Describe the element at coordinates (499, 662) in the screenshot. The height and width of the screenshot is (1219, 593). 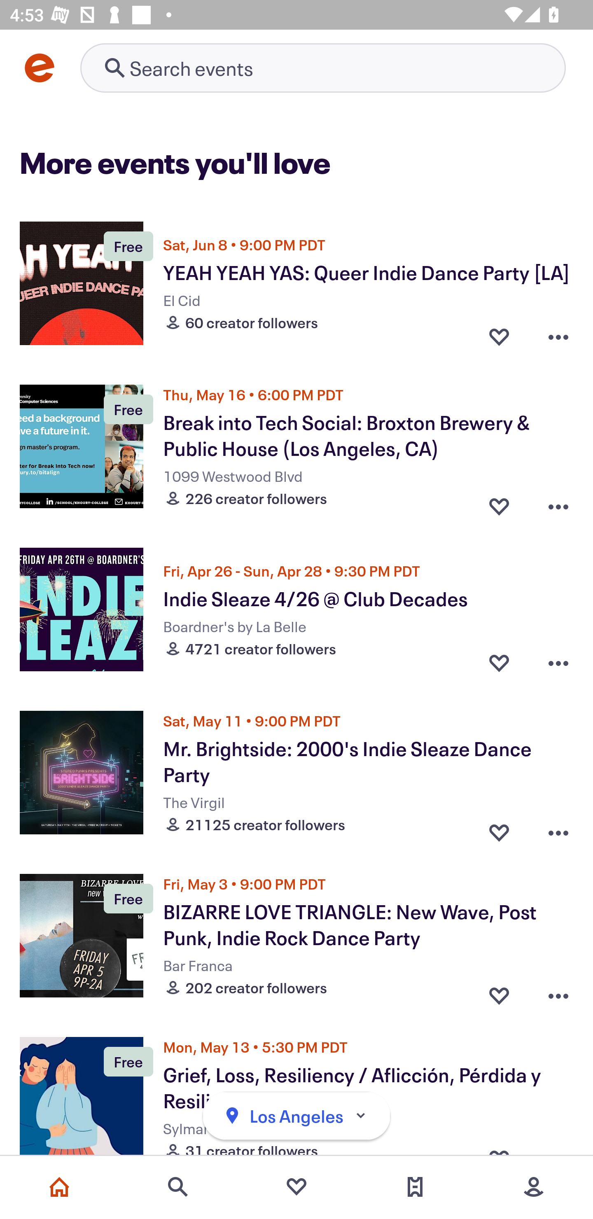
I see `Favorite button` at that location.